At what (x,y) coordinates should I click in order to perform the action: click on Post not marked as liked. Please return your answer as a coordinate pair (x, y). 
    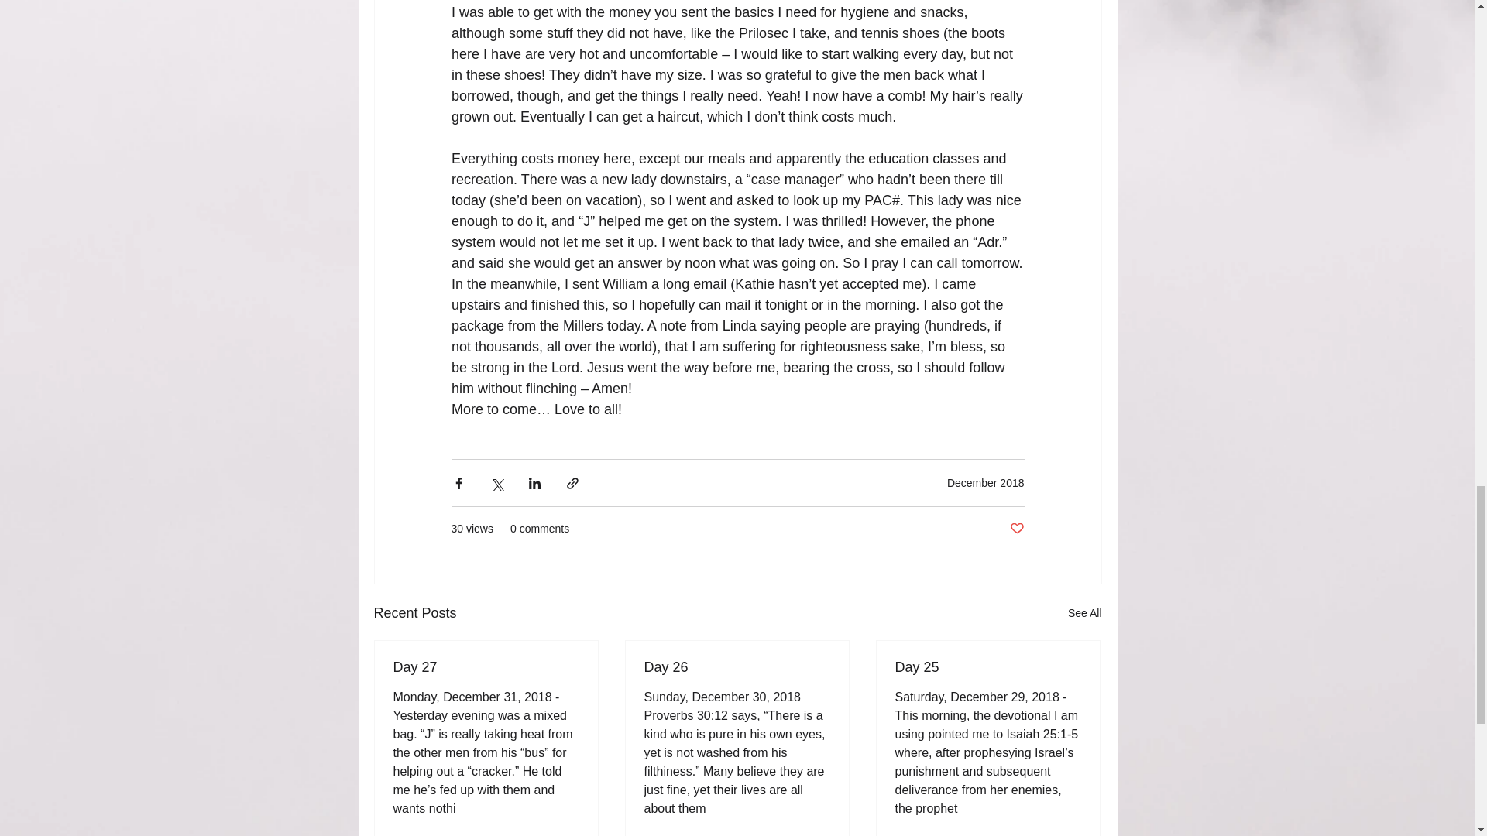
    Looking at the image, I should click on (1016, 529).